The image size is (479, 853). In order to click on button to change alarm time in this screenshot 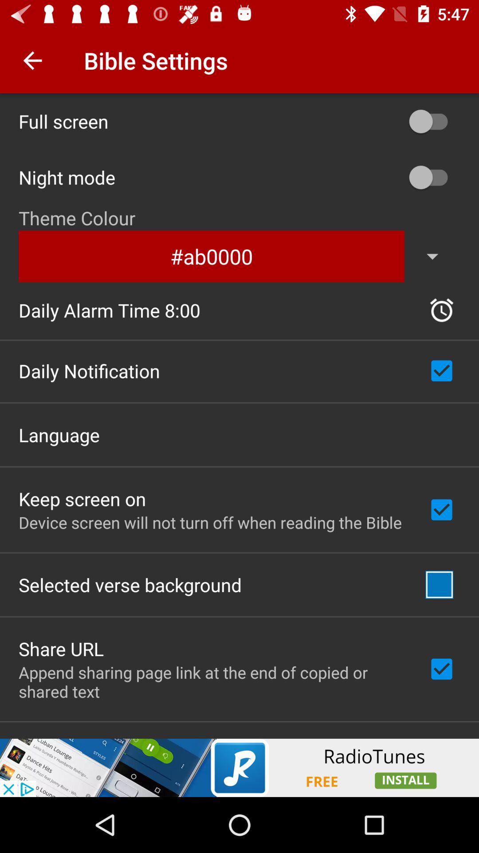, I will do `click(442, 310)`.